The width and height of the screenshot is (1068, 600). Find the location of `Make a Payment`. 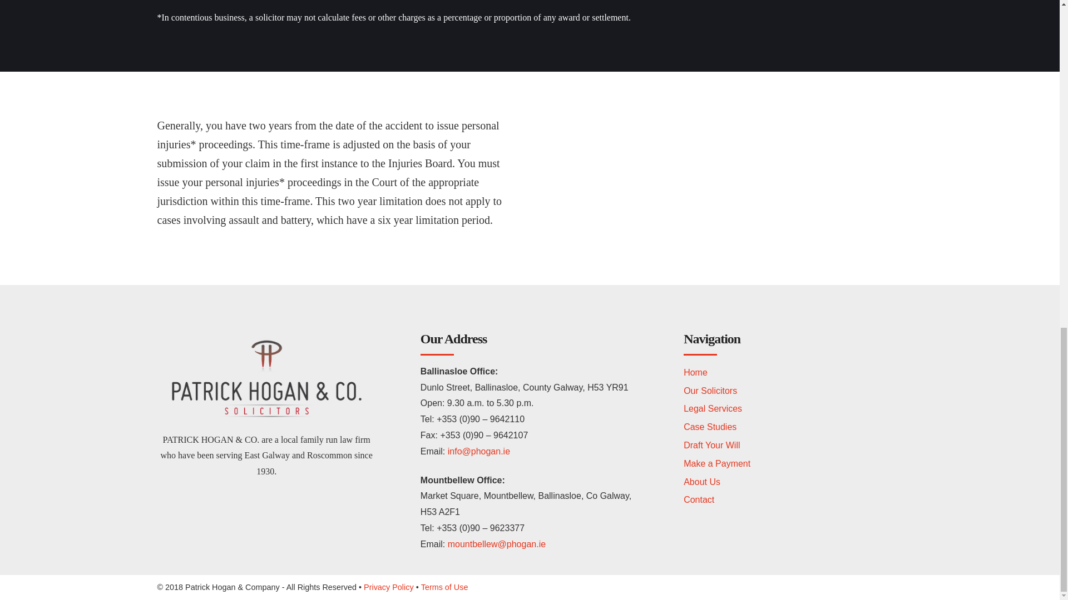

Make a Payment is located at coordinates (716, 463).